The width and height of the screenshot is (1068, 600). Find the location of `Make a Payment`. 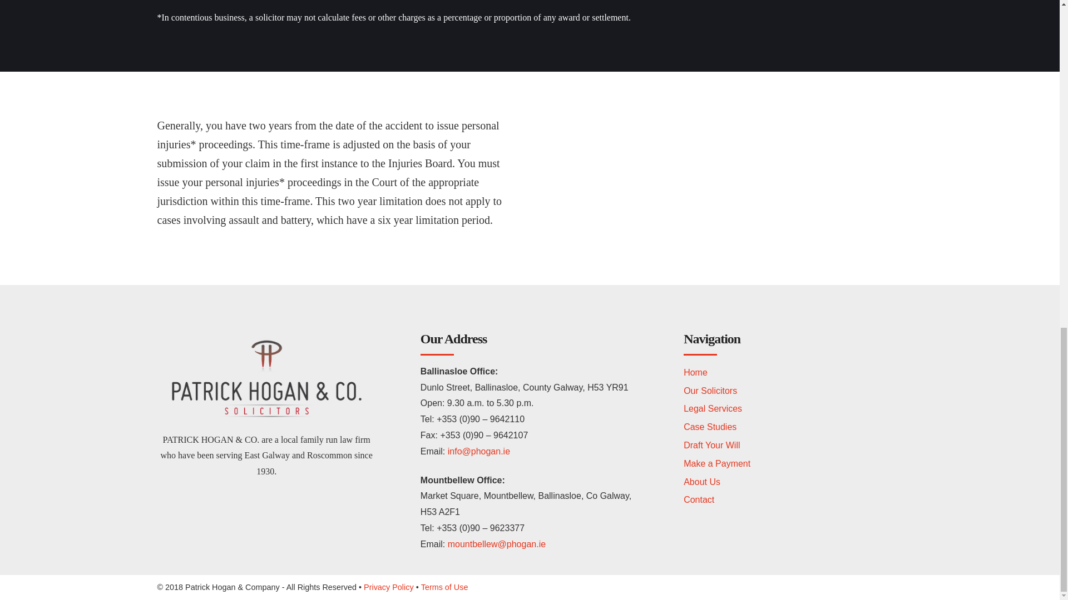

Make a Payment is located at coordinates (716, 463).